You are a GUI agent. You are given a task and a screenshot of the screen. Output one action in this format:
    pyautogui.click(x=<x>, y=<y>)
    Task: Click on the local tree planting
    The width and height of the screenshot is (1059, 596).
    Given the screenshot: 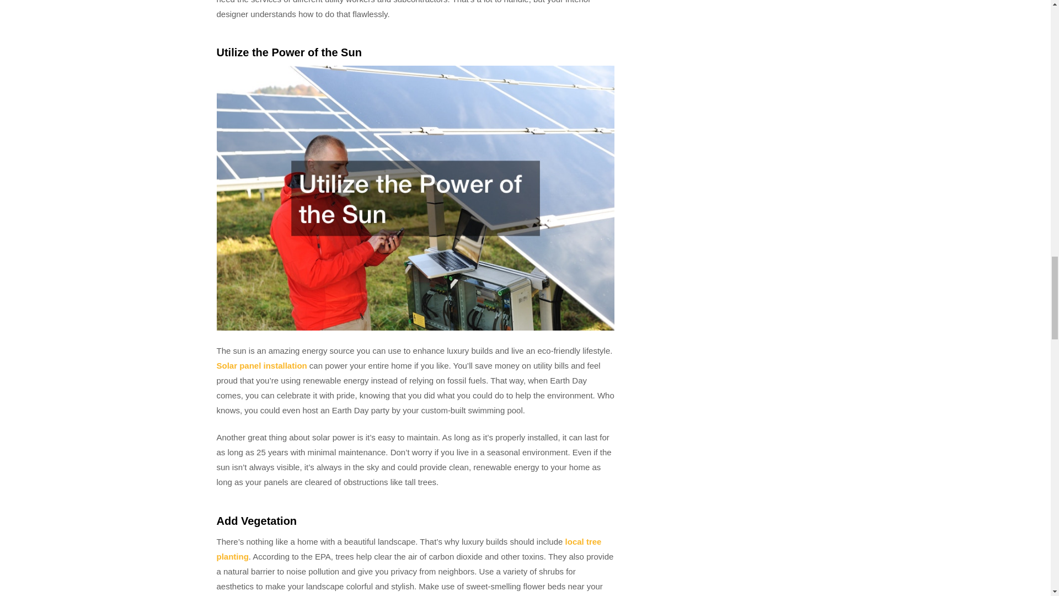 What is the action you would take?
    pyautogui.click(x=408, y=549)
    